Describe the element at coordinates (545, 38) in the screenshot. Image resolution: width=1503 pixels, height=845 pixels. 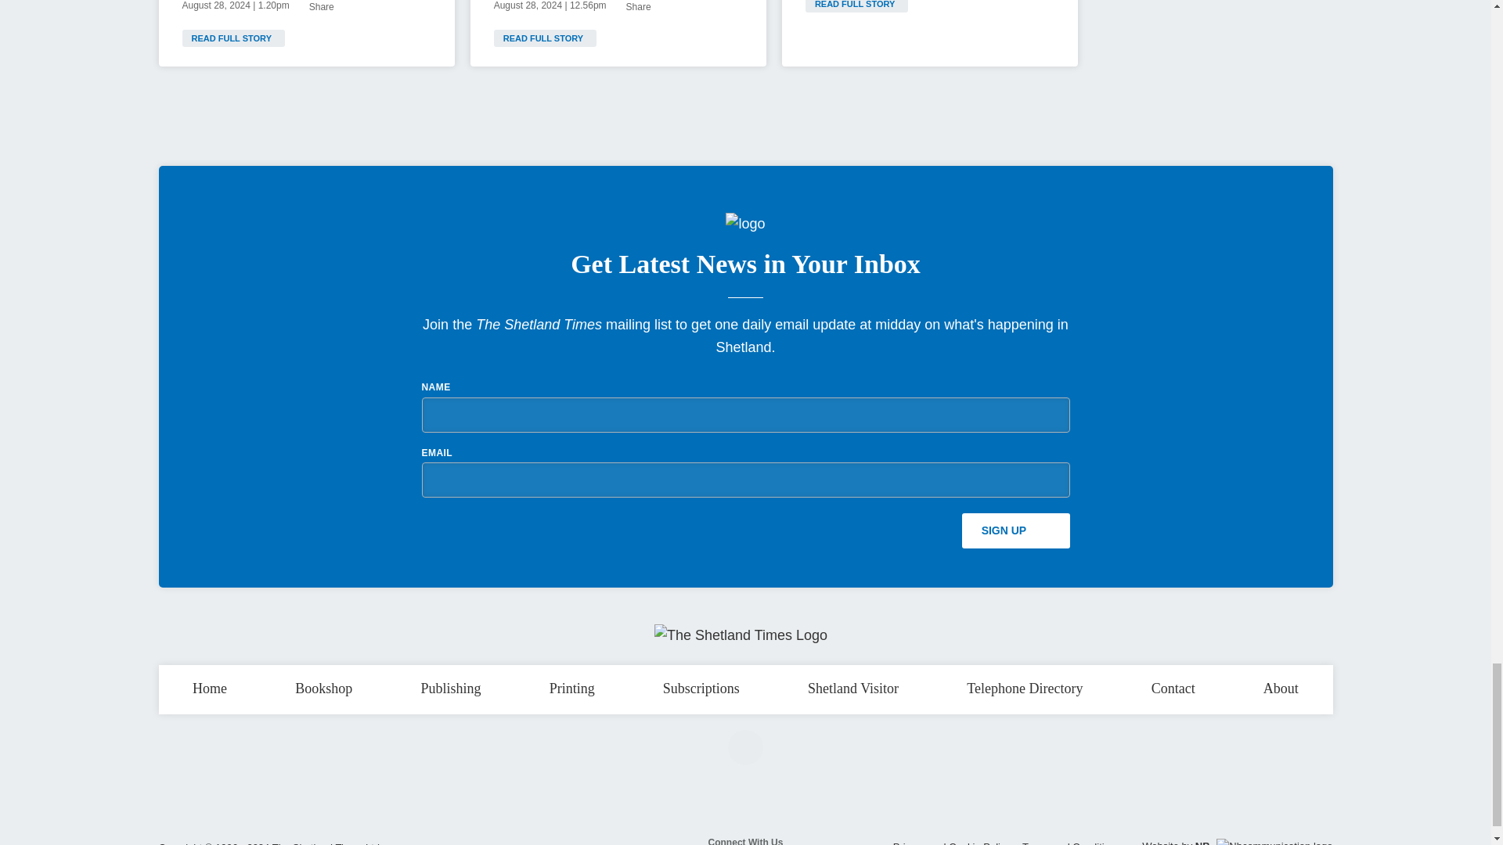
I see `READ FULL STORY` at that location.